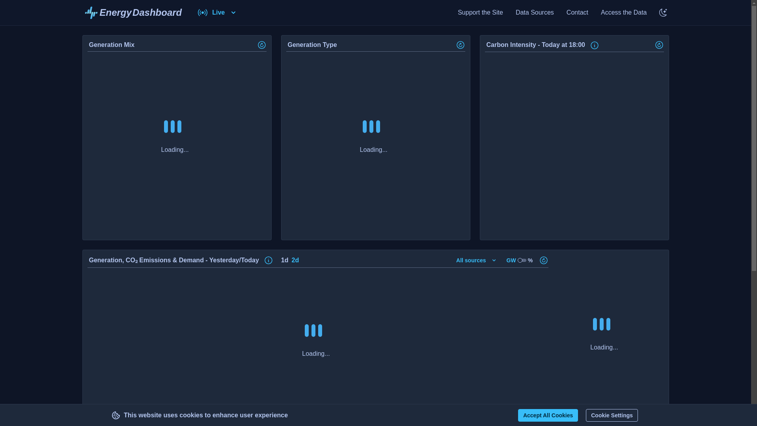 The width and height of the screenshot is (757, 426). I want to click on Contact, so click(577, 13).